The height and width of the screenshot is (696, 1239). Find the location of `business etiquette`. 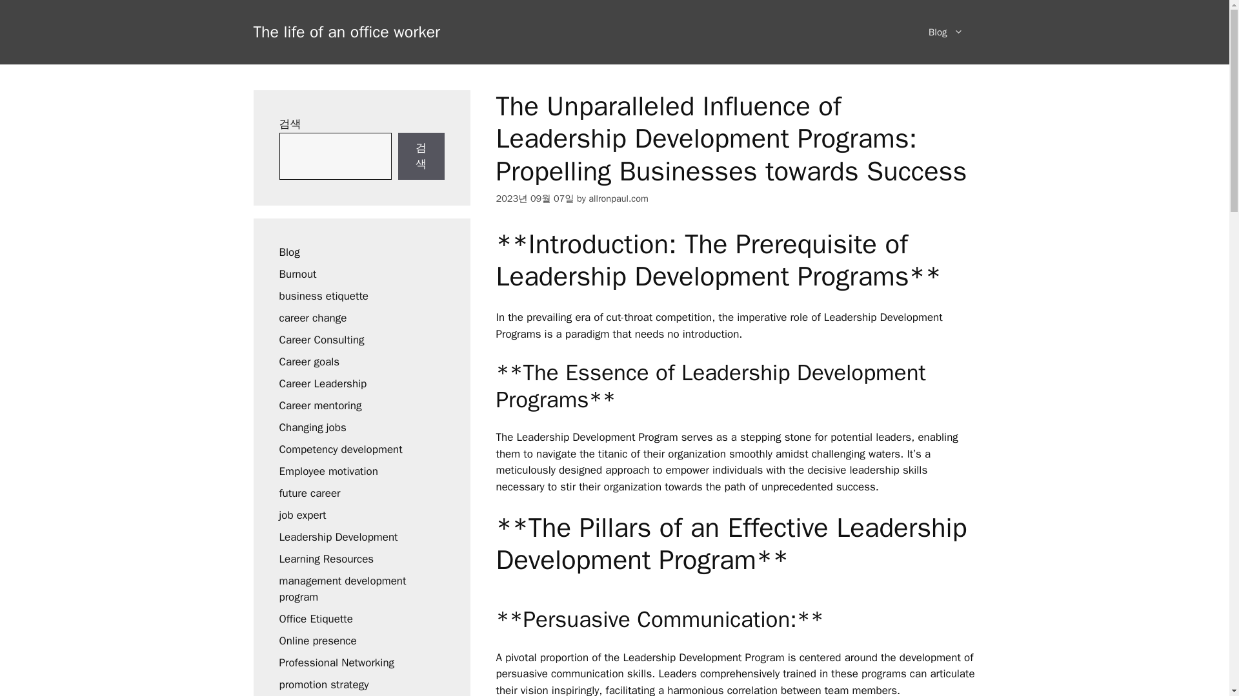

business etiquette is located at coordinates (323, 295).